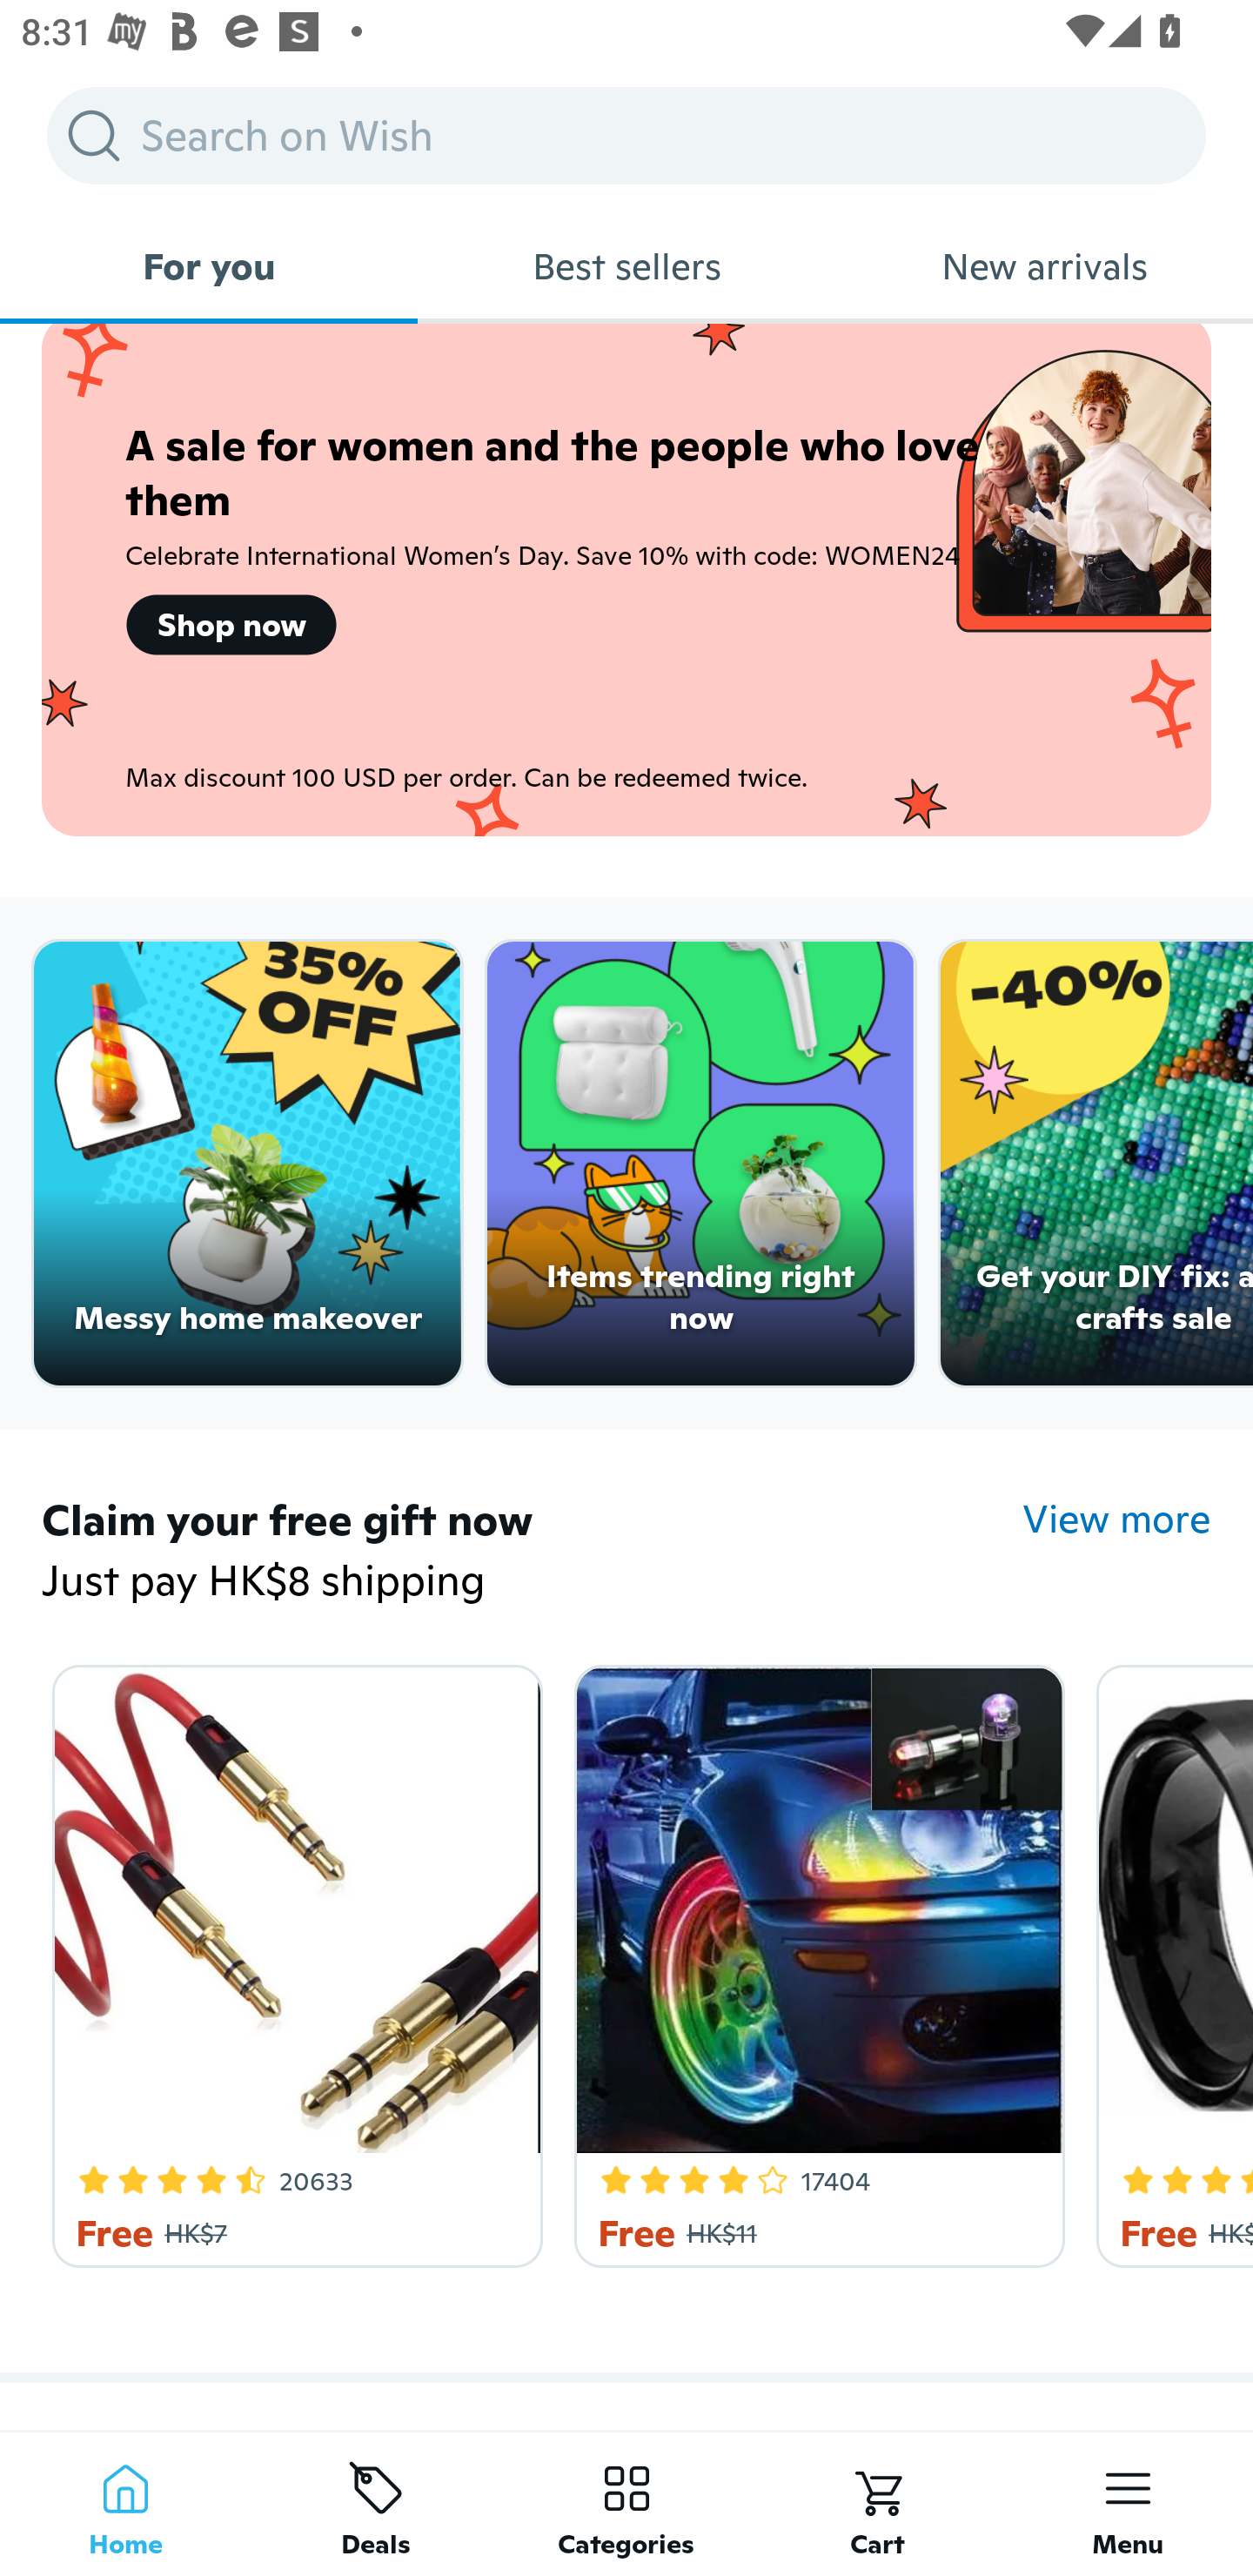 The height and width of the screenshot is (2576, 1253). I want to click on Messy home makeover, so click(247, 1164).